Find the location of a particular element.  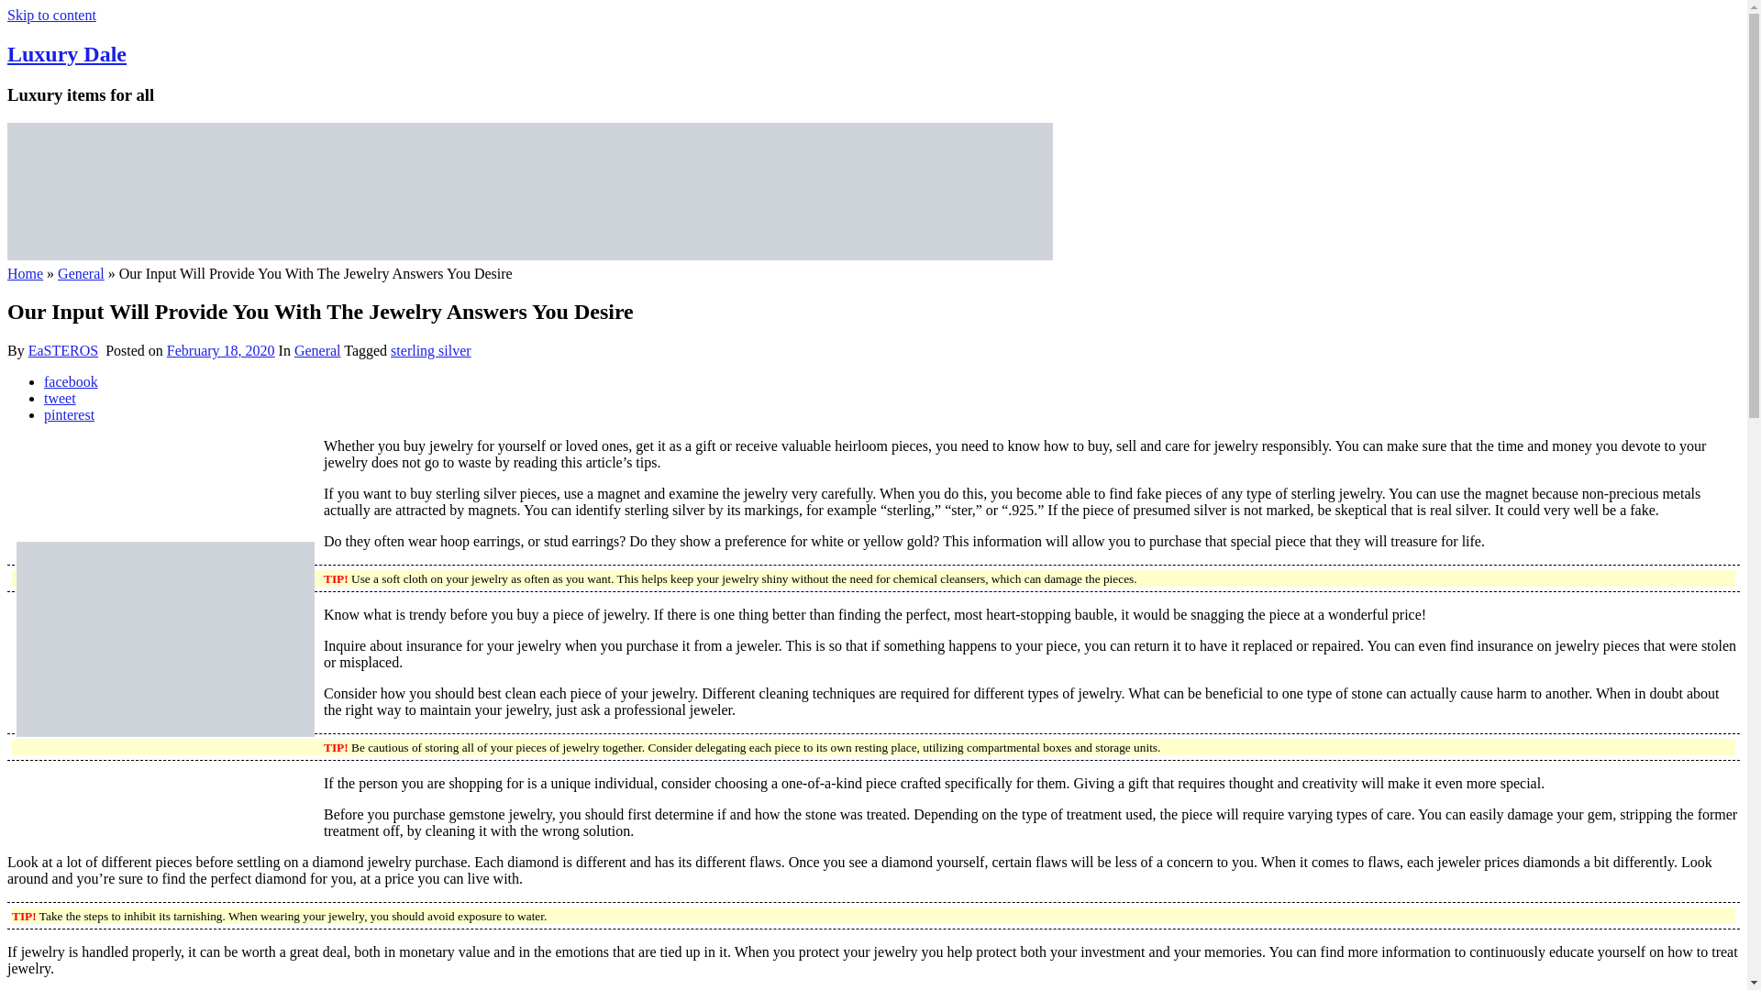

Luxury items for all is located at coordinates (66, 54).